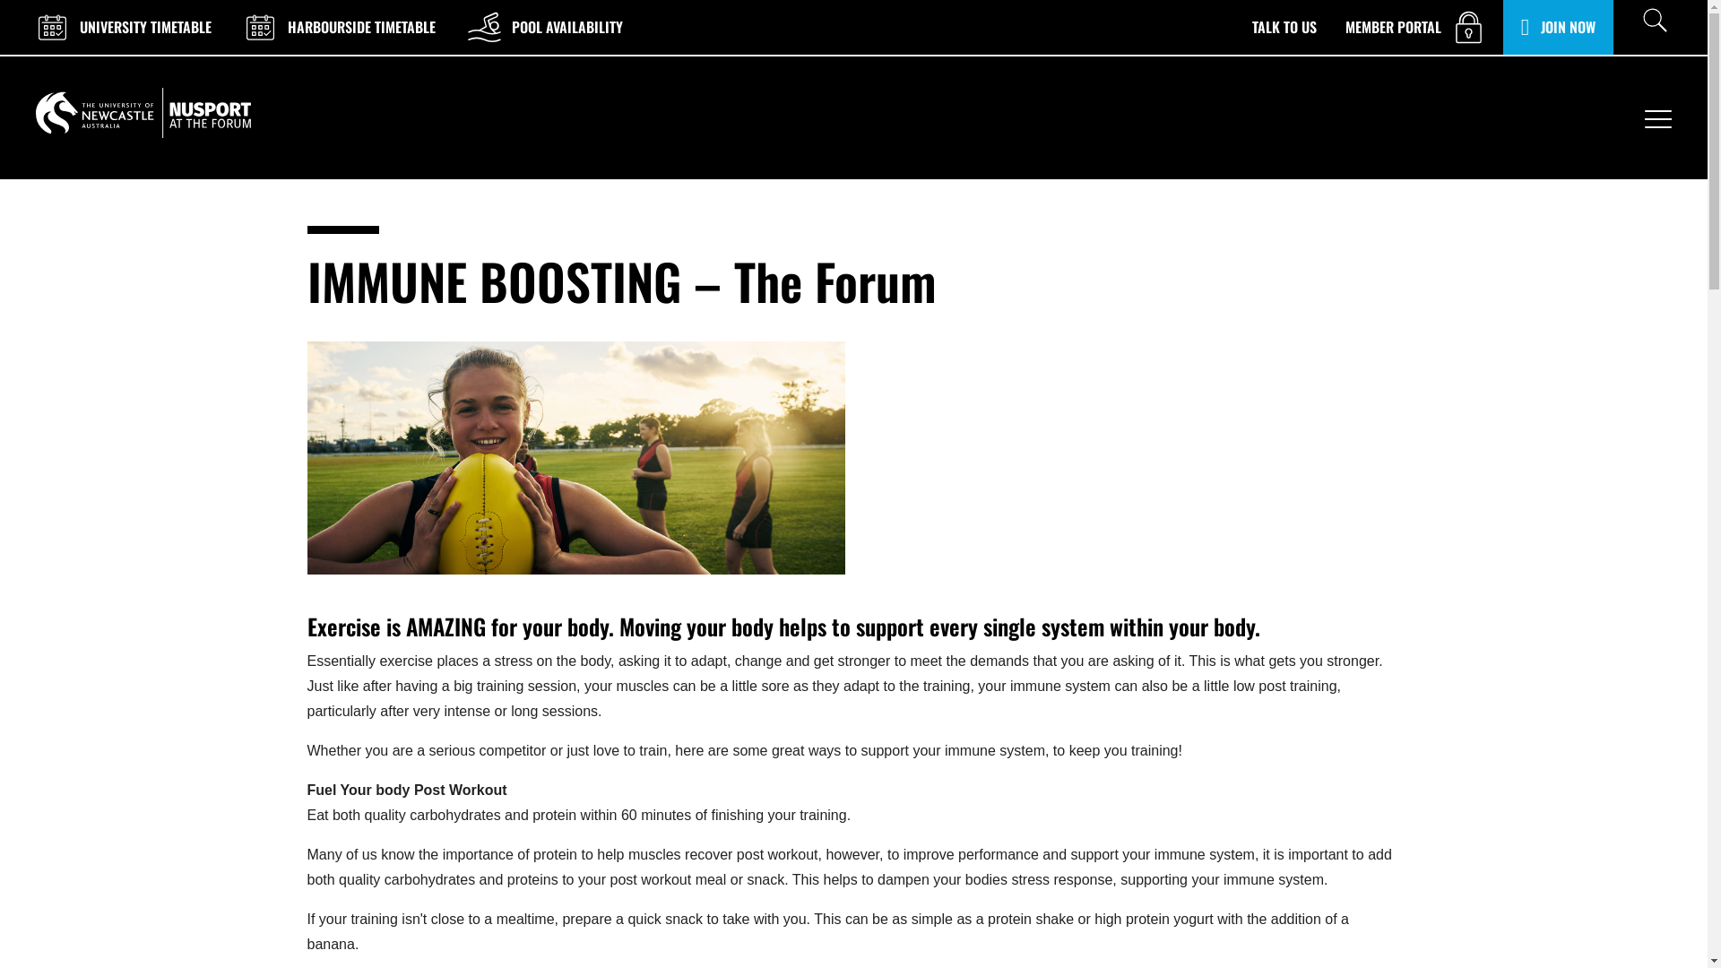 The image size is (1721, 968). What do you see at coordinates (143, 113) in the screenshot?
I see `The Forum` at bounding box center [143, 113].